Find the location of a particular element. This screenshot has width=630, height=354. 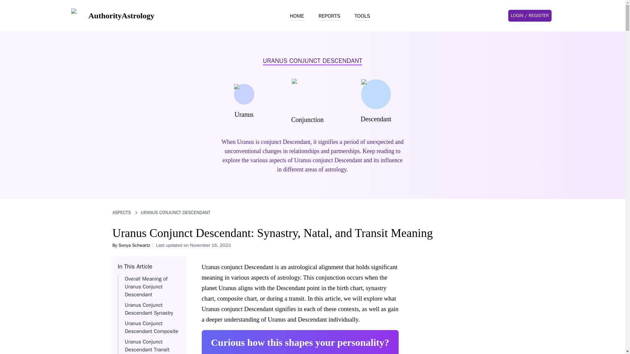

URANUS CONJUNCT DESCENDANT is located at coordinates (175, 212).